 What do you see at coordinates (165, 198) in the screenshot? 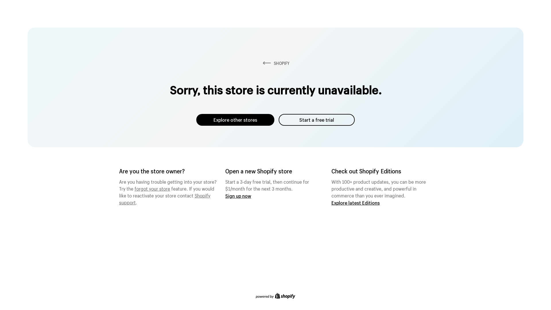
I see `Shopify support` at bounding box center [165, 198].